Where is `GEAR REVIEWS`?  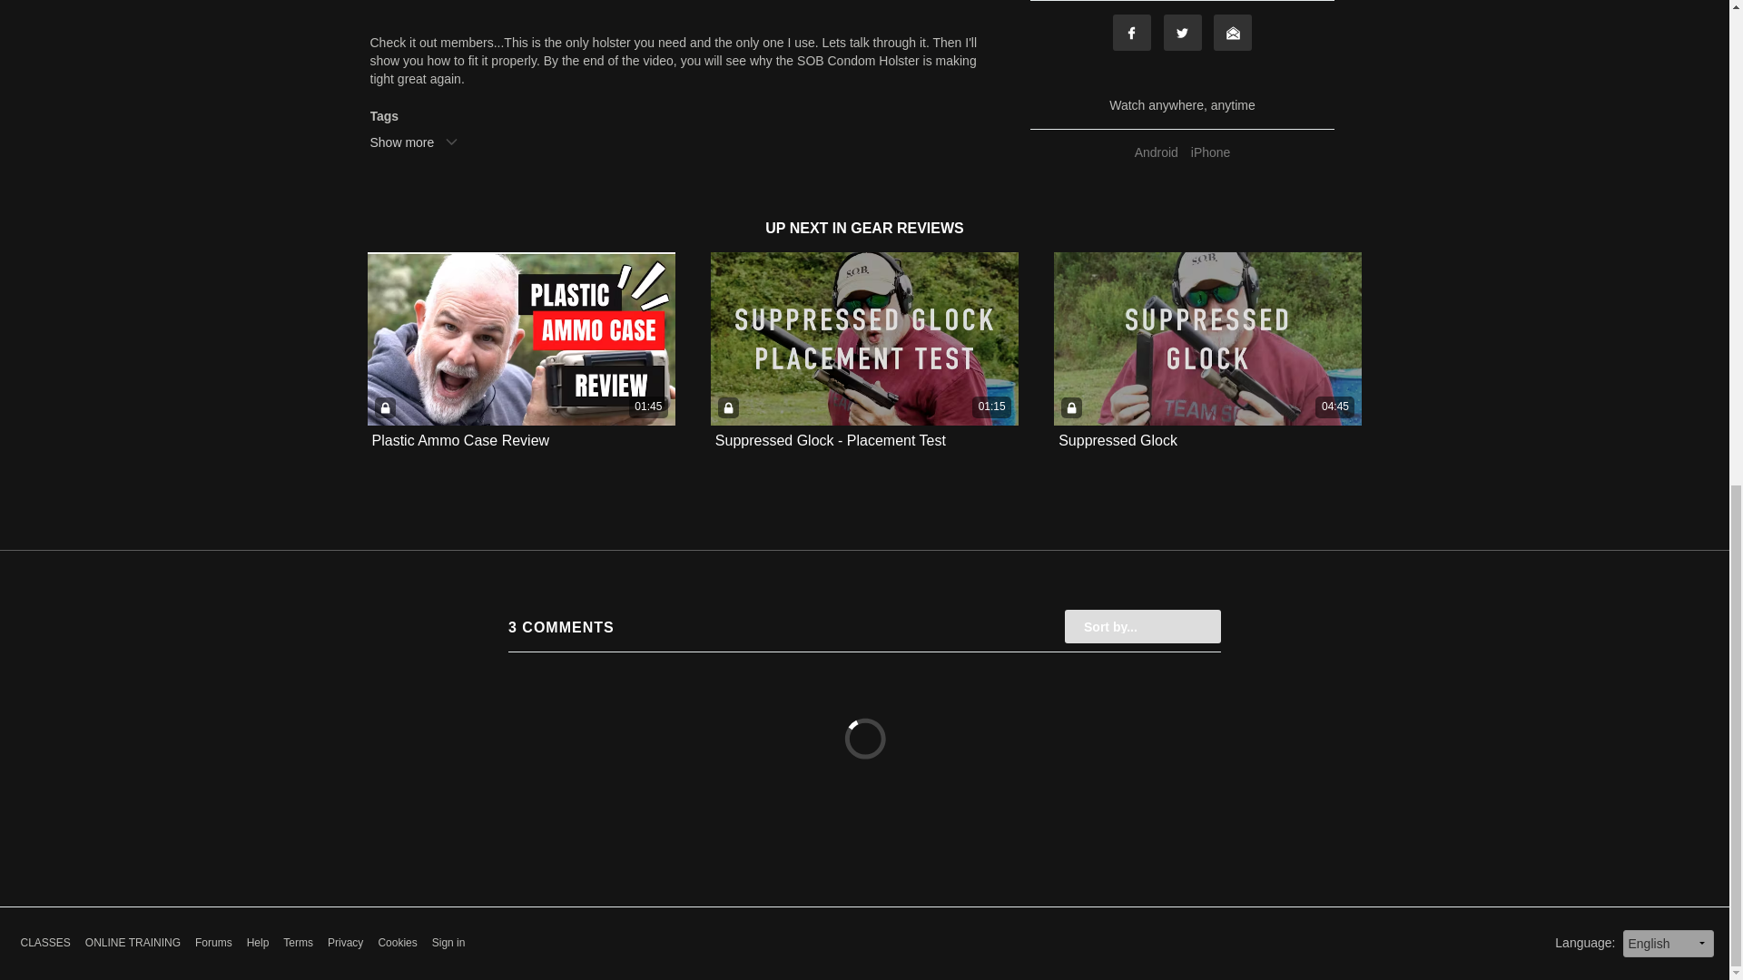 GEAR REVIEWS is located at coordinates (906, 229).